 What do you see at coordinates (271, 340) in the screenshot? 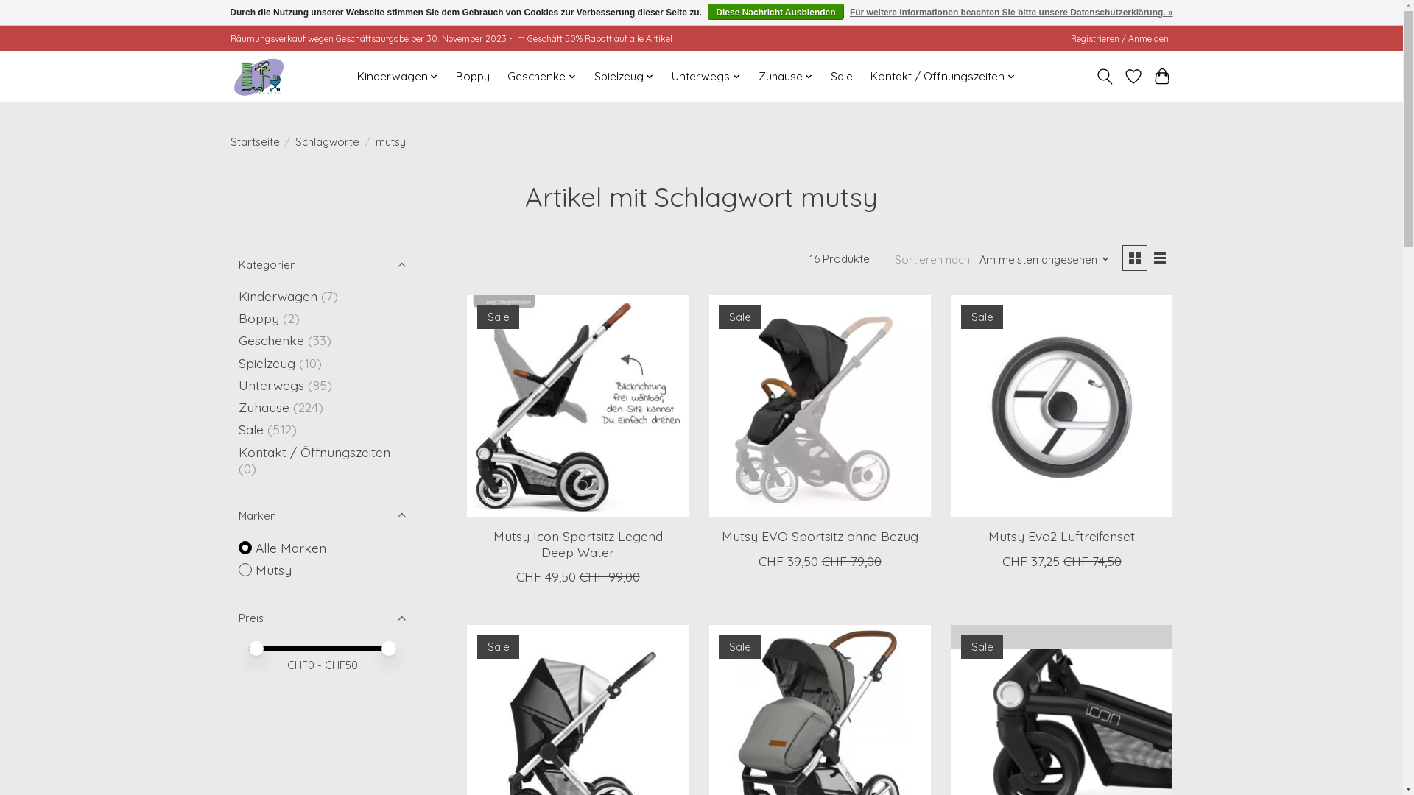
I see `Geschenke` at bounding box center [271, 340].